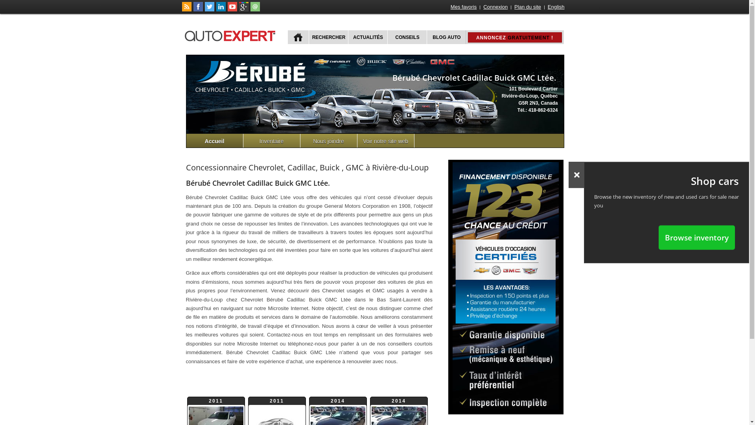  What do you see at coordinates (328, 37) in the screenshot?
I see `RECHERCHER` at bounding box center [328, 37].